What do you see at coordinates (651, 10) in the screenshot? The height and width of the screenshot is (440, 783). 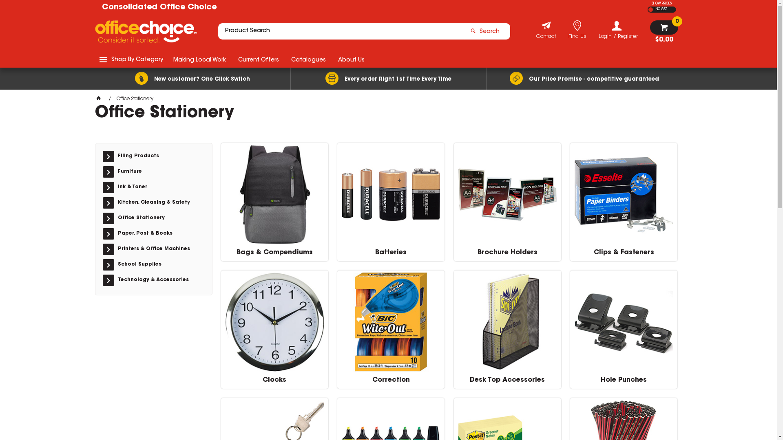 I see `EX GST` at bounding box center [651, 10].